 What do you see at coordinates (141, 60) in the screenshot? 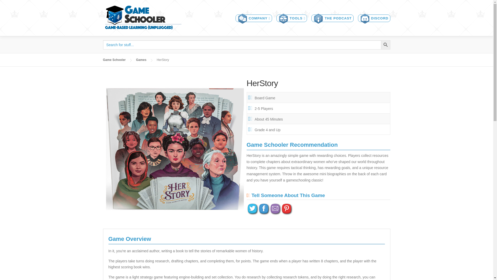
I see `Go to Games.` at bounding box center [141, 60].